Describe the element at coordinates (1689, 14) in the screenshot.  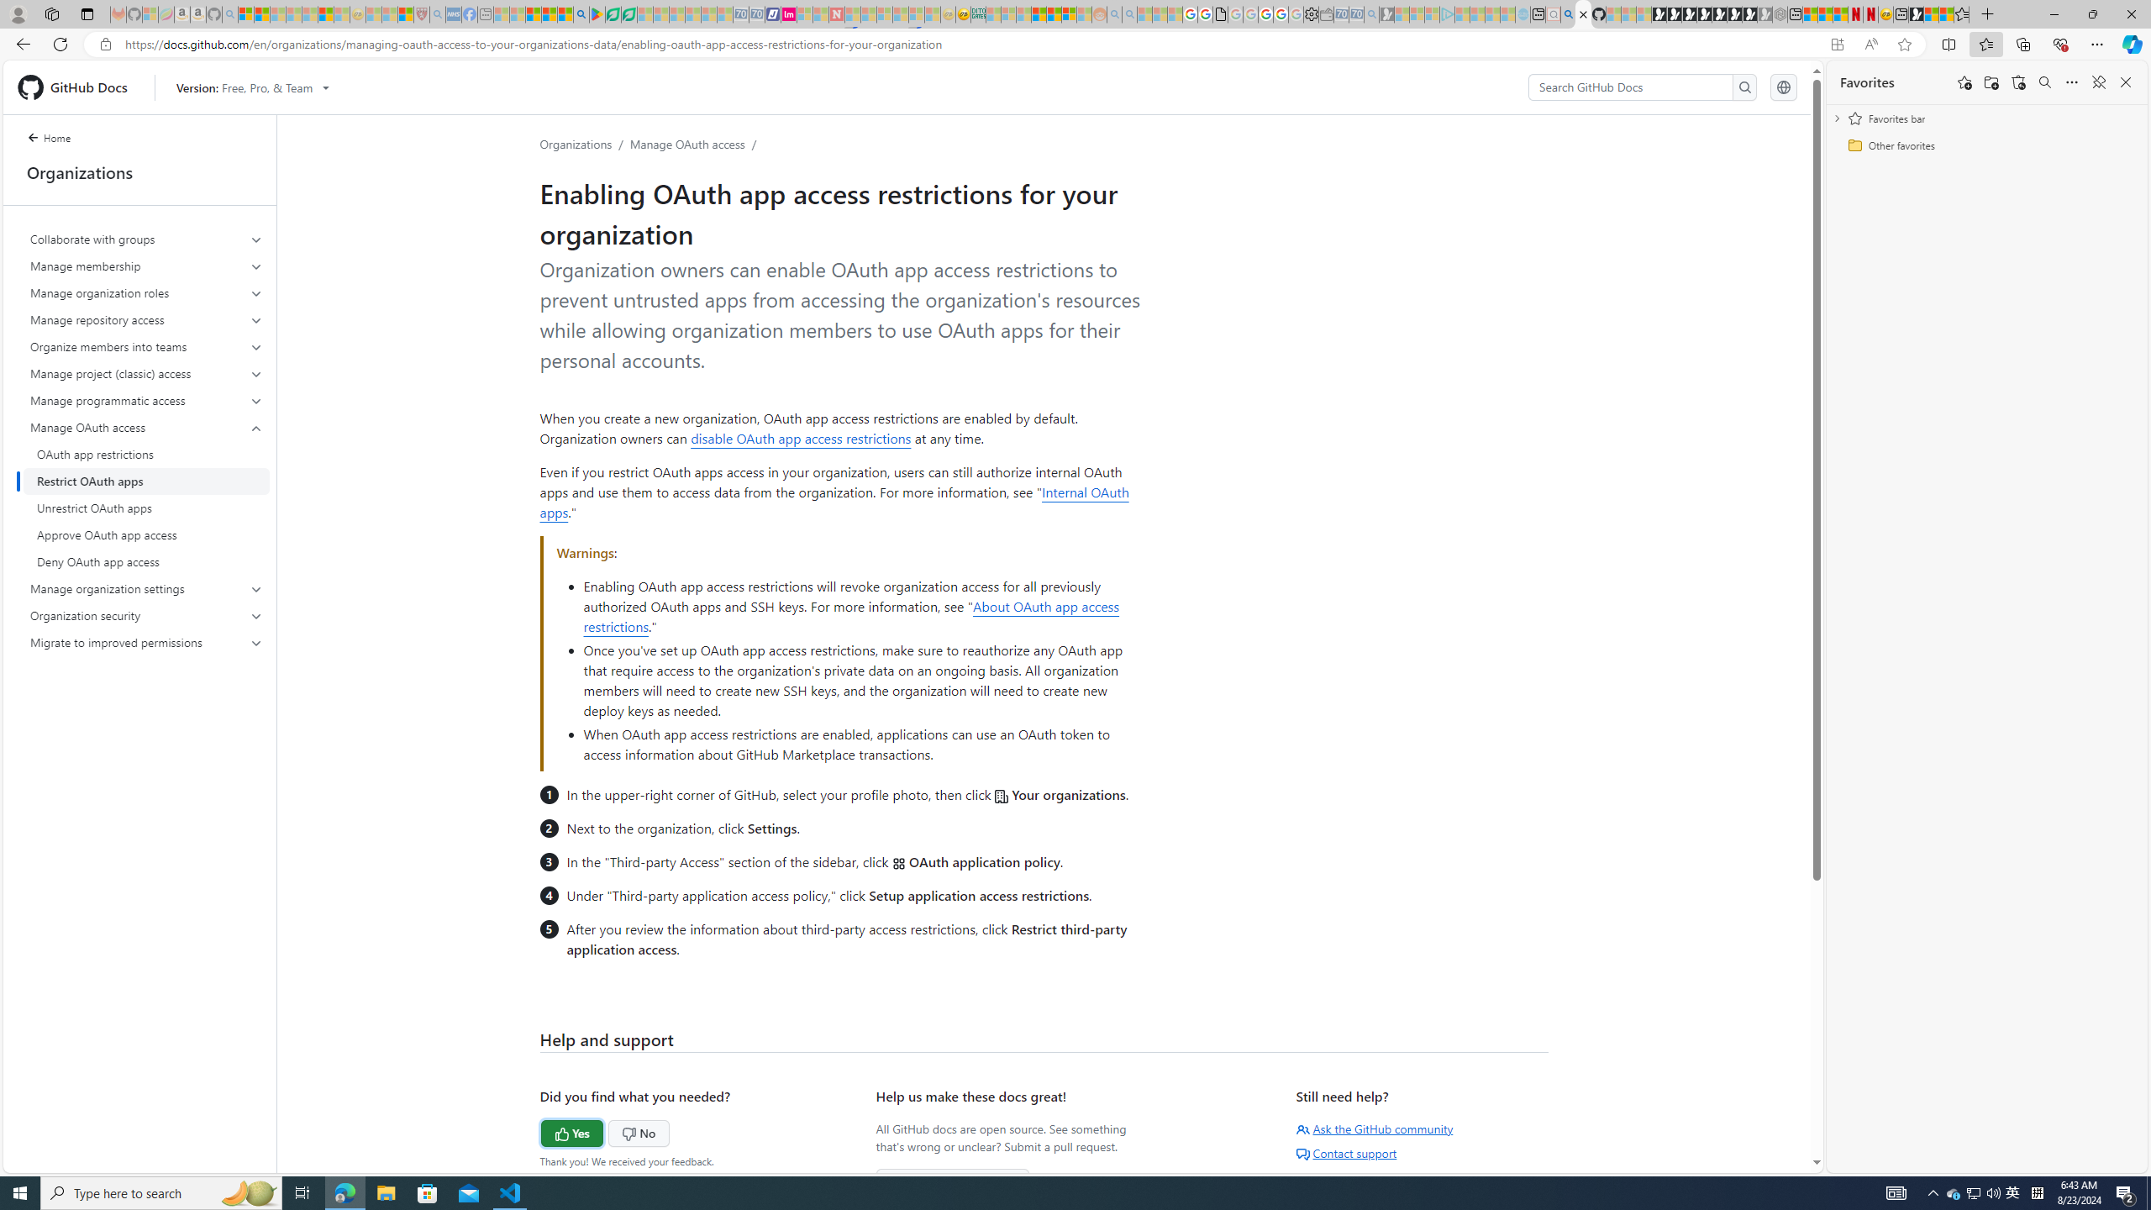
I see `Play Cave FRVR in your browser | Games from Microsoft Start` at that location.